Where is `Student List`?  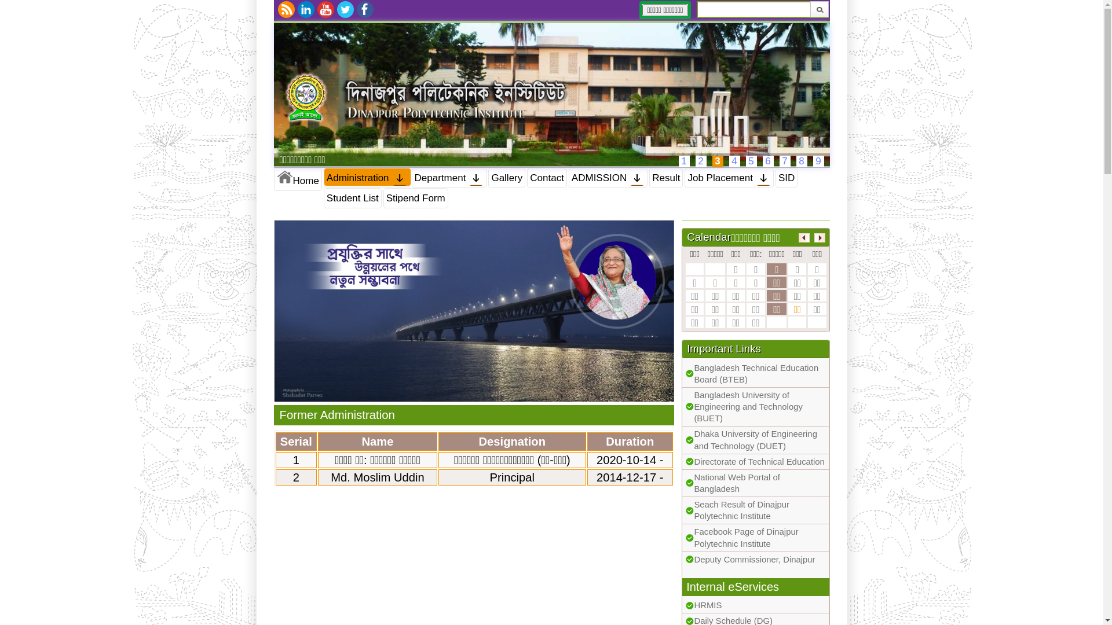 Student List is located at coordinates (353, 198).